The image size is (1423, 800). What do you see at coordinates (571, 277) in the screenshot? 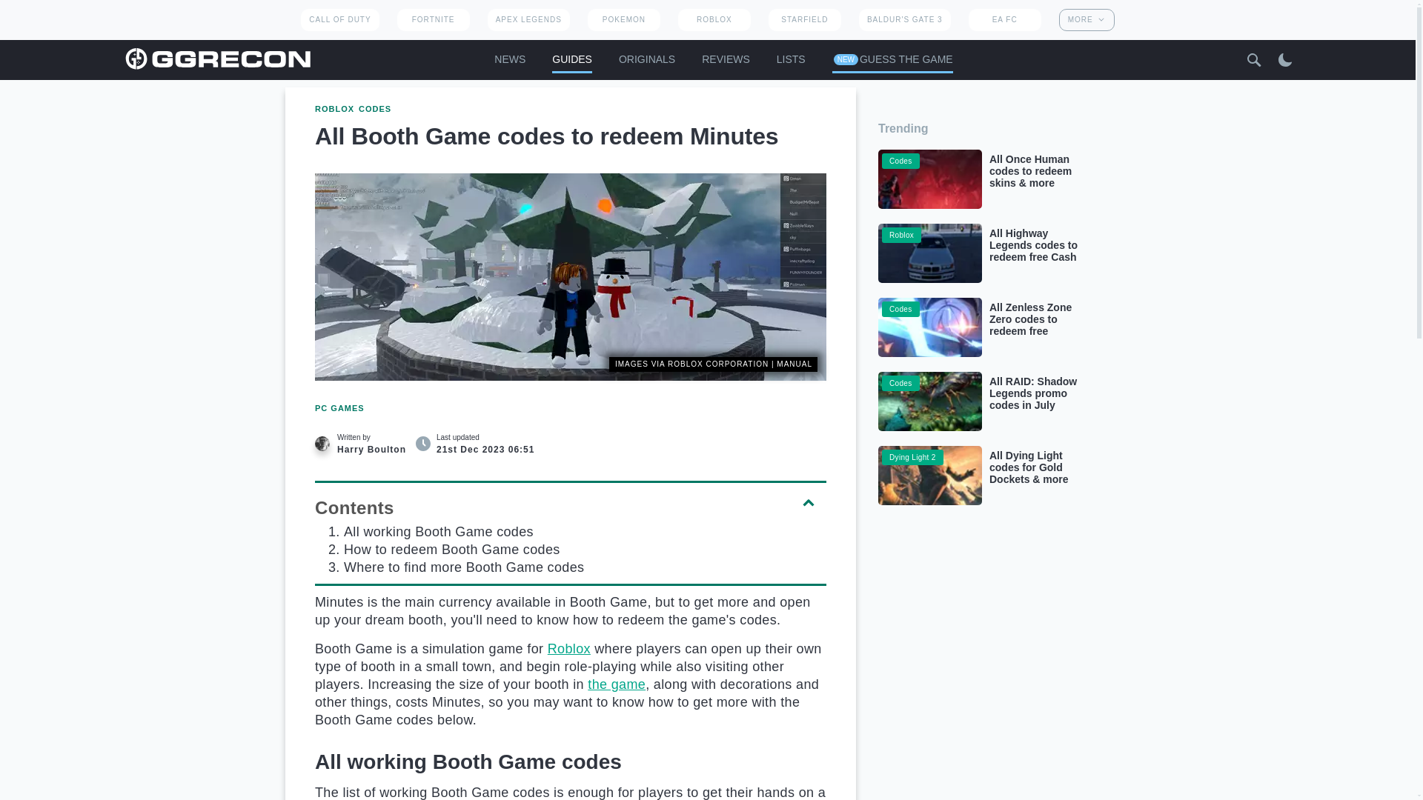
I see `All Booth Game codes to redeem Minutes` at bounding box center [571, 277].